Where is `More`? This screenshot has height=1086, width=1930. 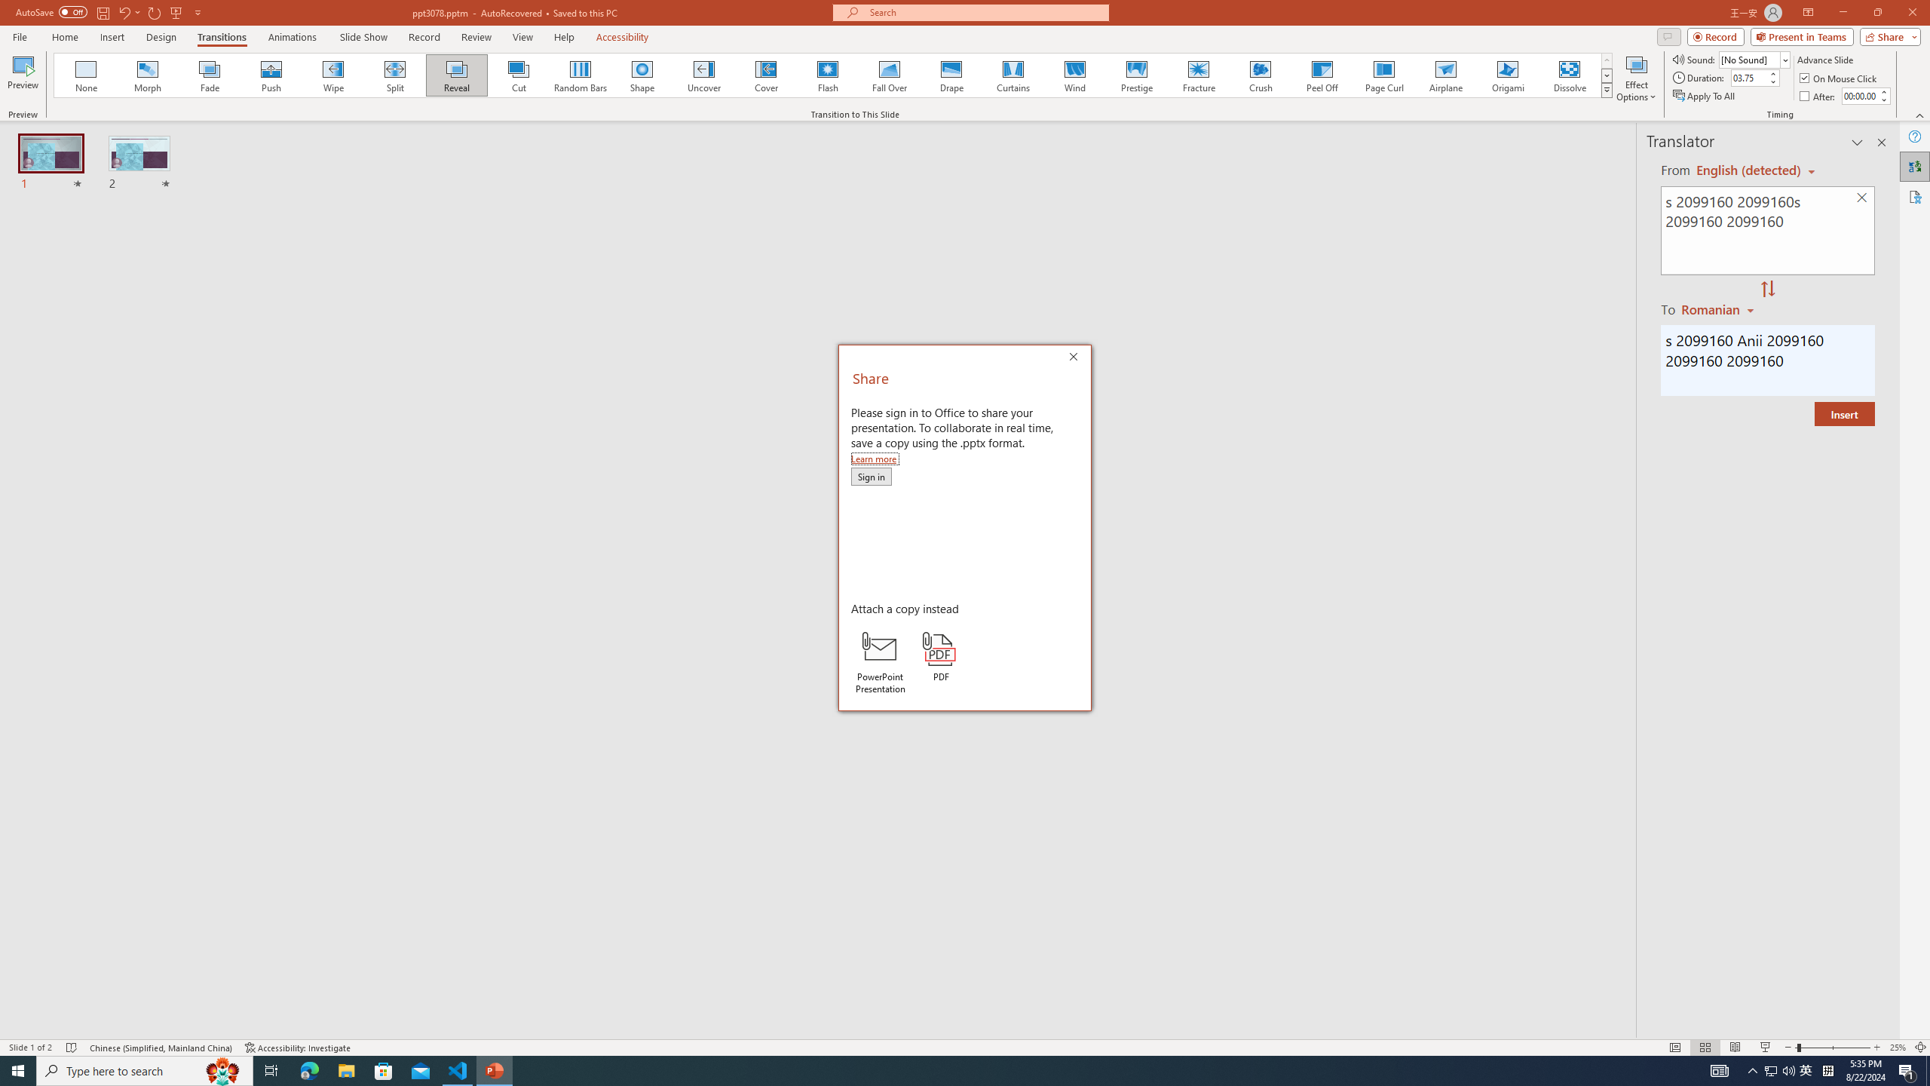
More is located at coordinates (1883, 91).